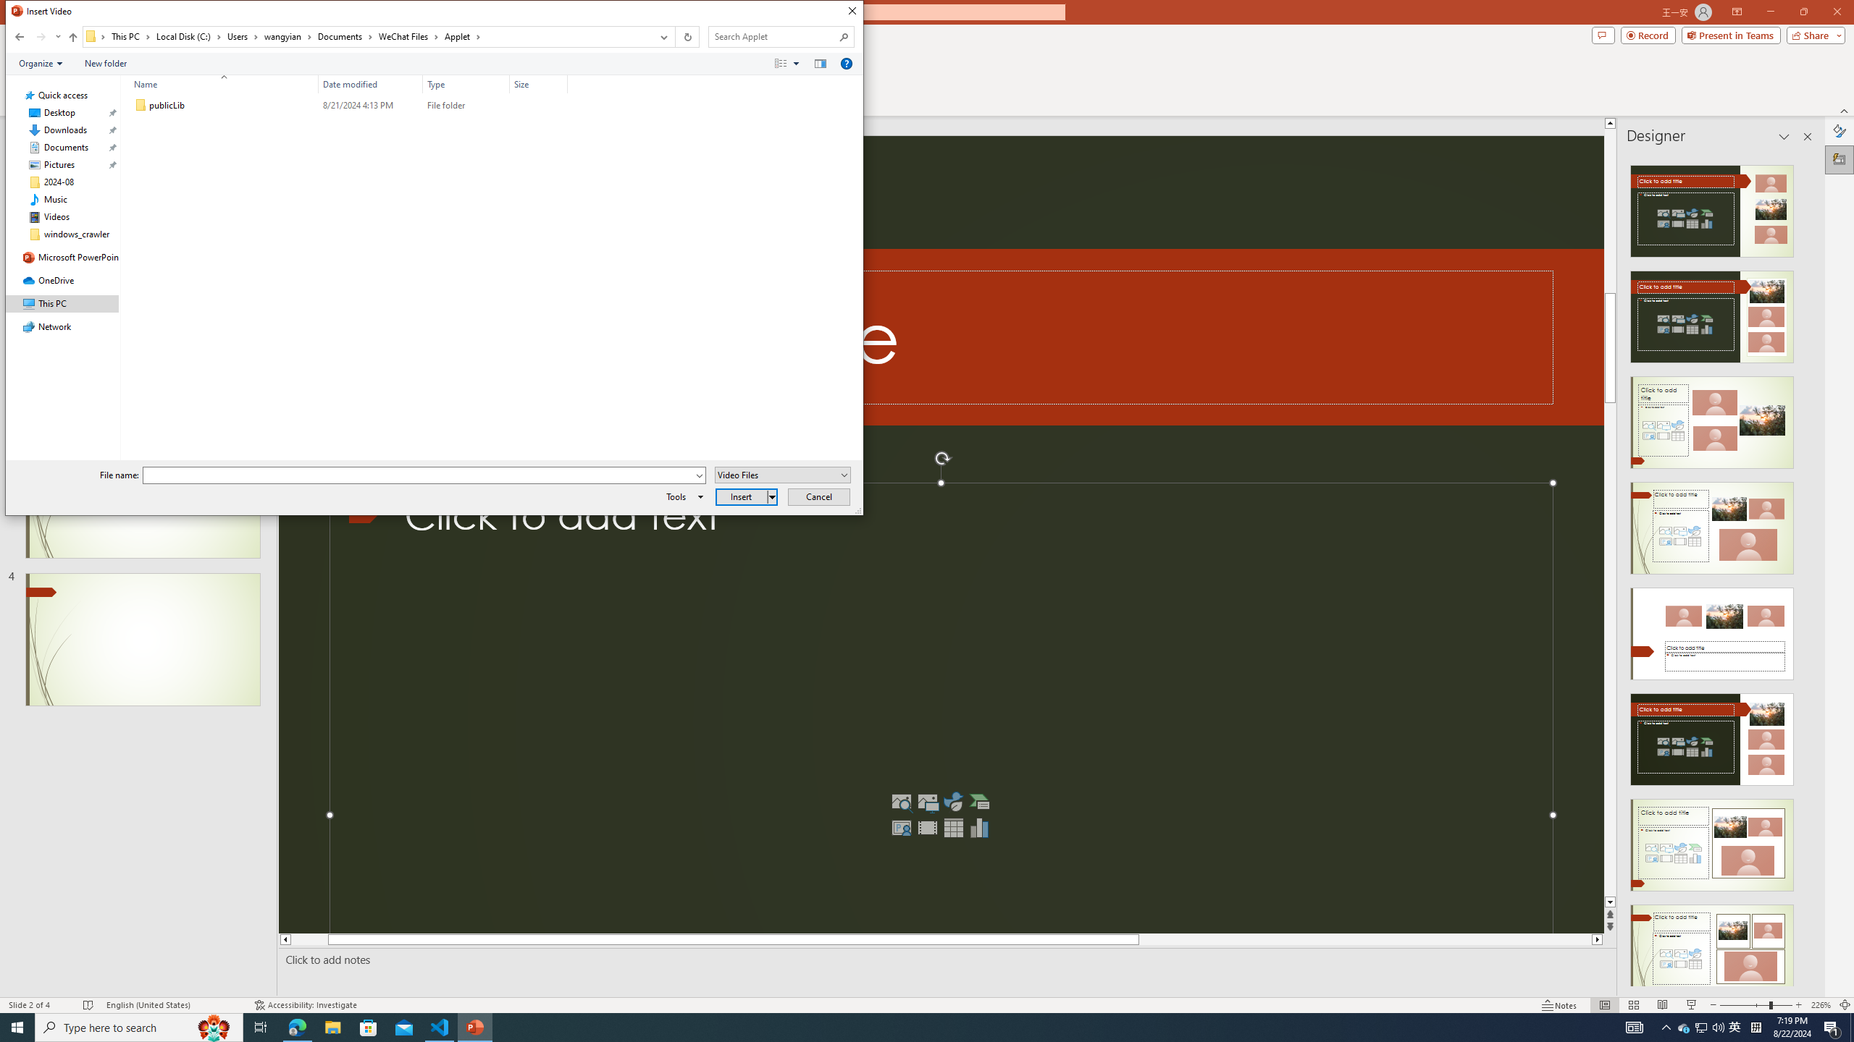 The height and width of the screenshot is (1042, 1854). What do you see at coordinates (435, 64) in the screenshot?
I see `Command Module` at bounding box center [435, 64].